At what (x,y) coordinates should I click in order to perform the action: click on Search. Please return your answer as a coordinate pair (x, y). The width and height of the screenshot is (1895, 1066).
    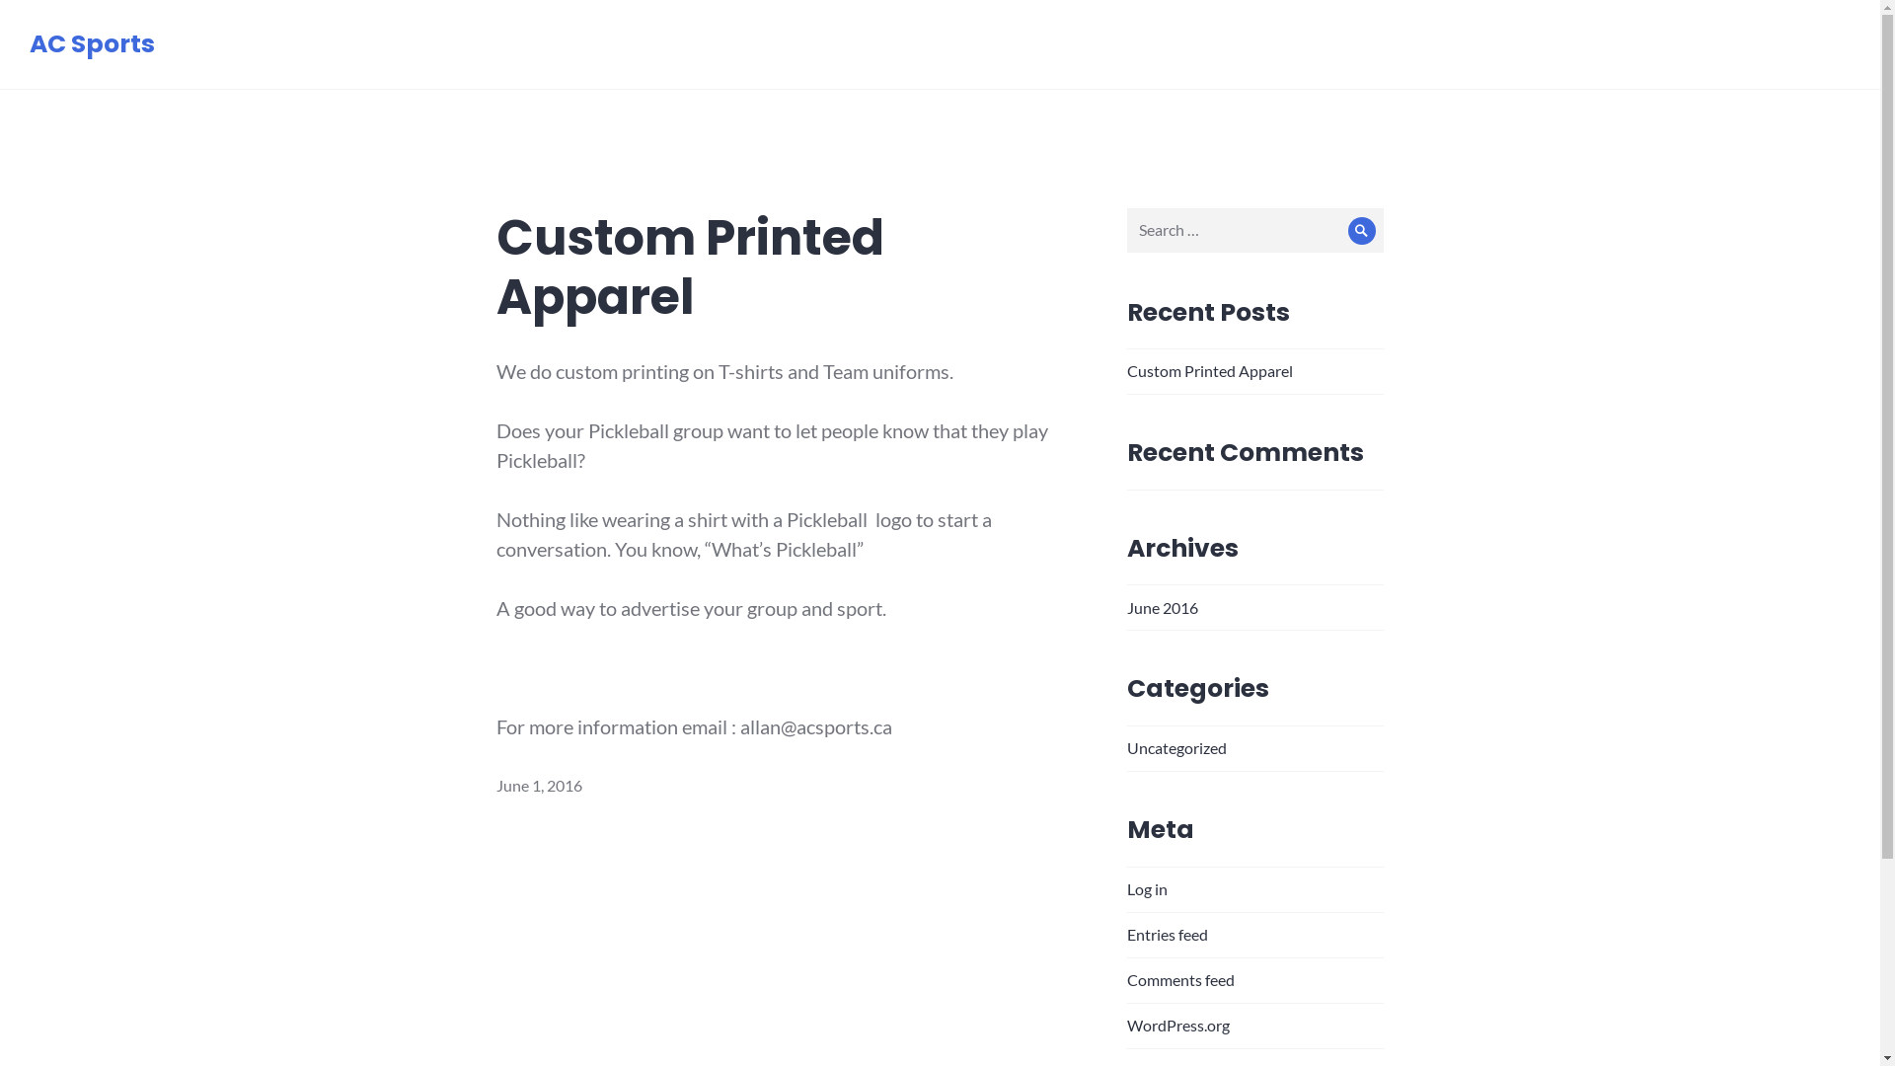
    Looking at the image, I should click on (1362, 231).